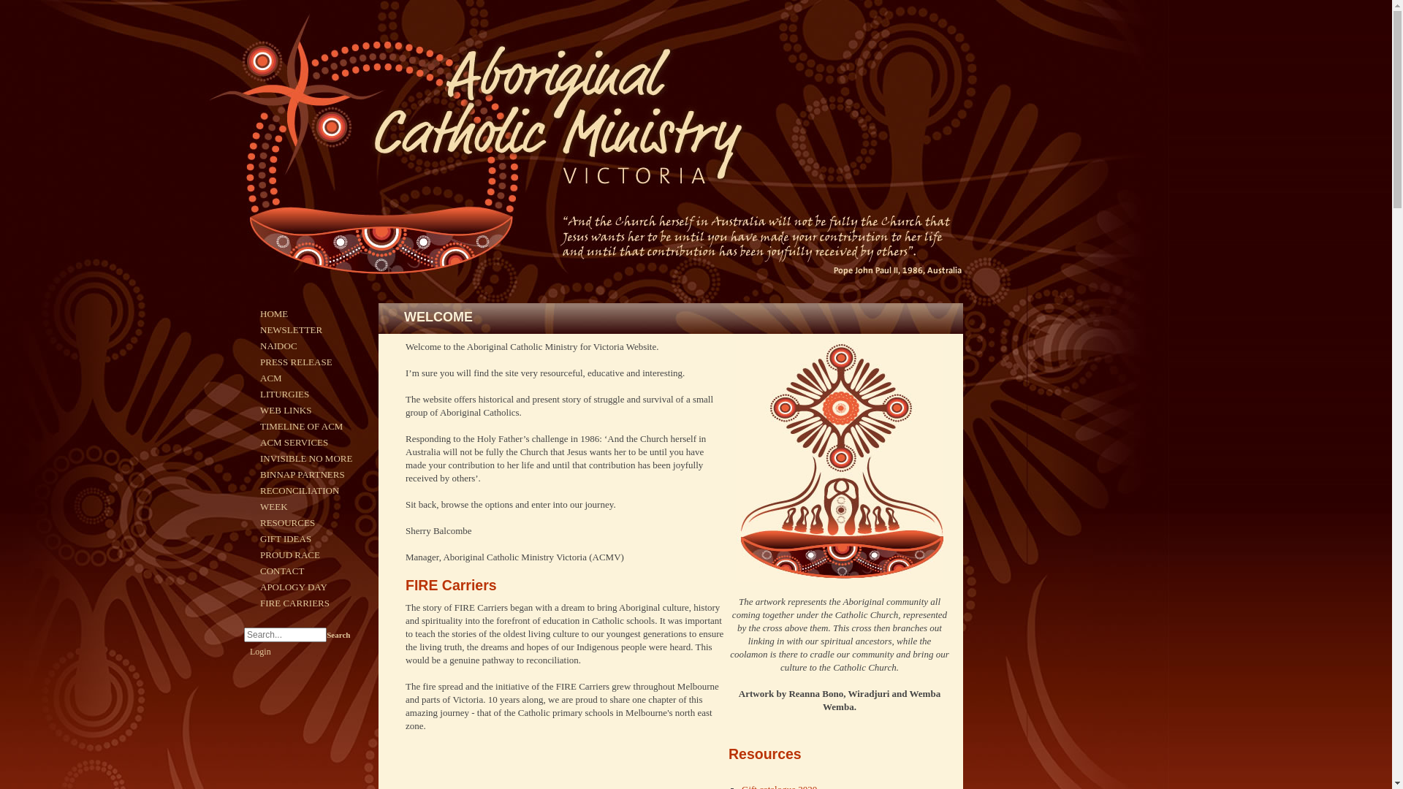  I want to click on ACM SERVICES, so click(294, 442).